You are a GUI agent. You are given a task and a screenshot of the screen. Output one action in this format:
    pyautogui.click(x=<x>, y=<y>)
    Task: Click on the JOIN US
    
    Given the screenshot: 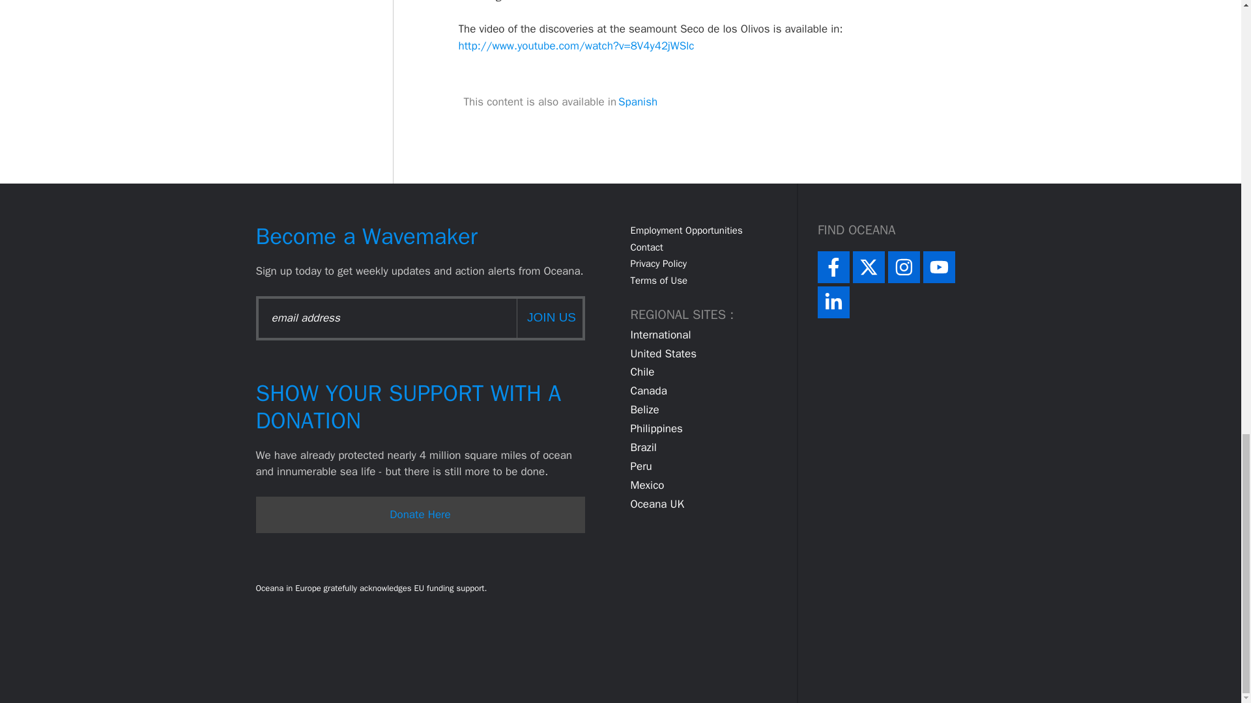 What is the action you would take?
    pyautogui.click(x=549, y=318)
    